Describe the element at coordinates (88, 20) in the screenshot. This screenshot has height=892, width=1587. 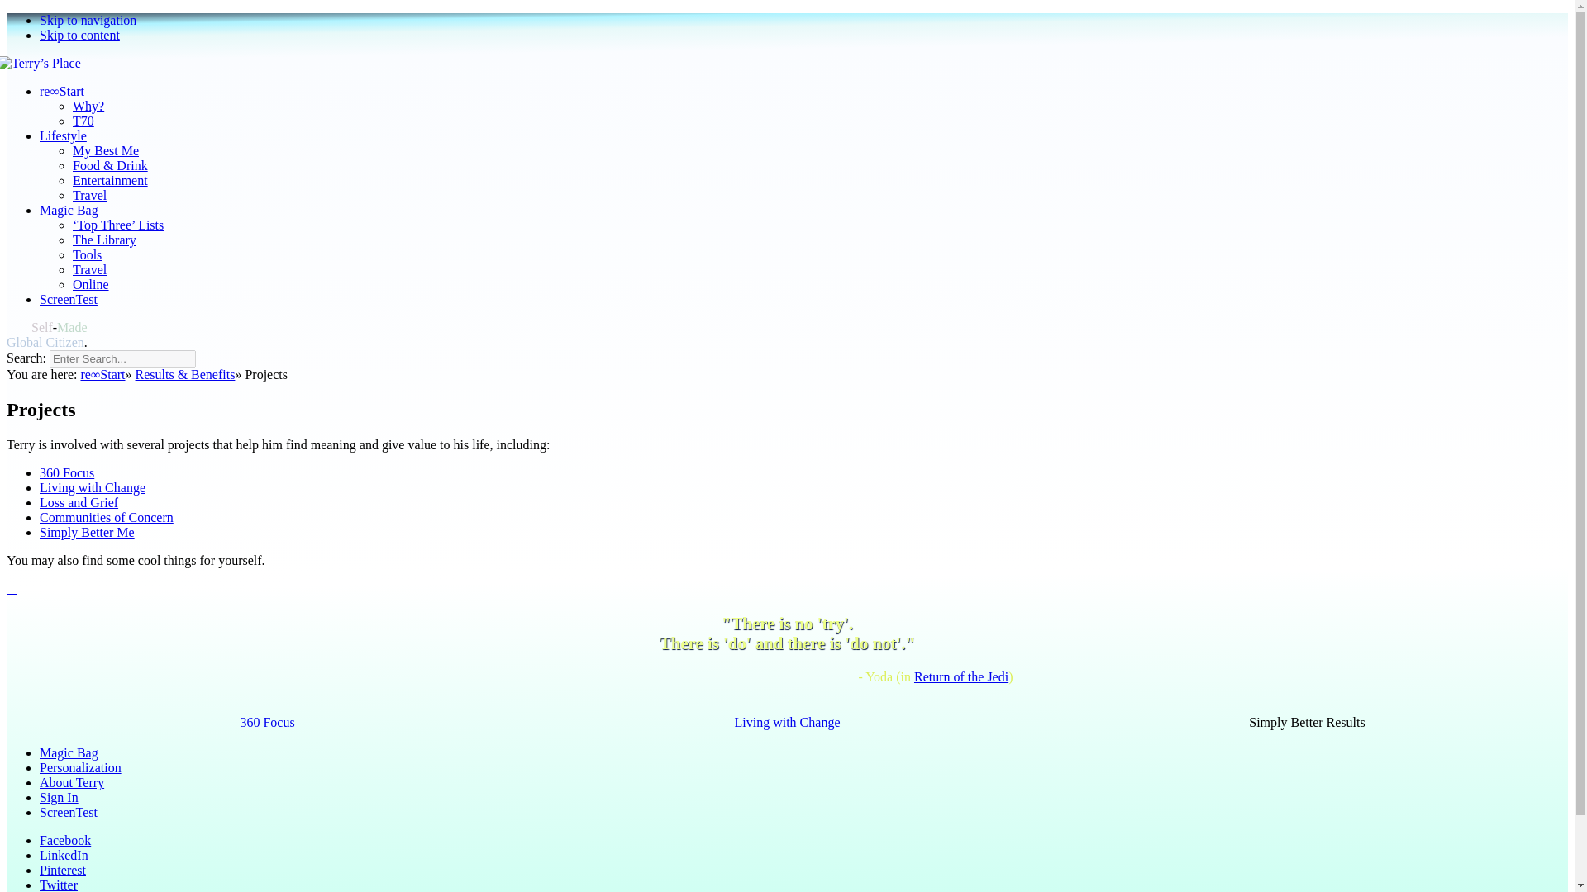
I see `Skip to navigation` at that location.